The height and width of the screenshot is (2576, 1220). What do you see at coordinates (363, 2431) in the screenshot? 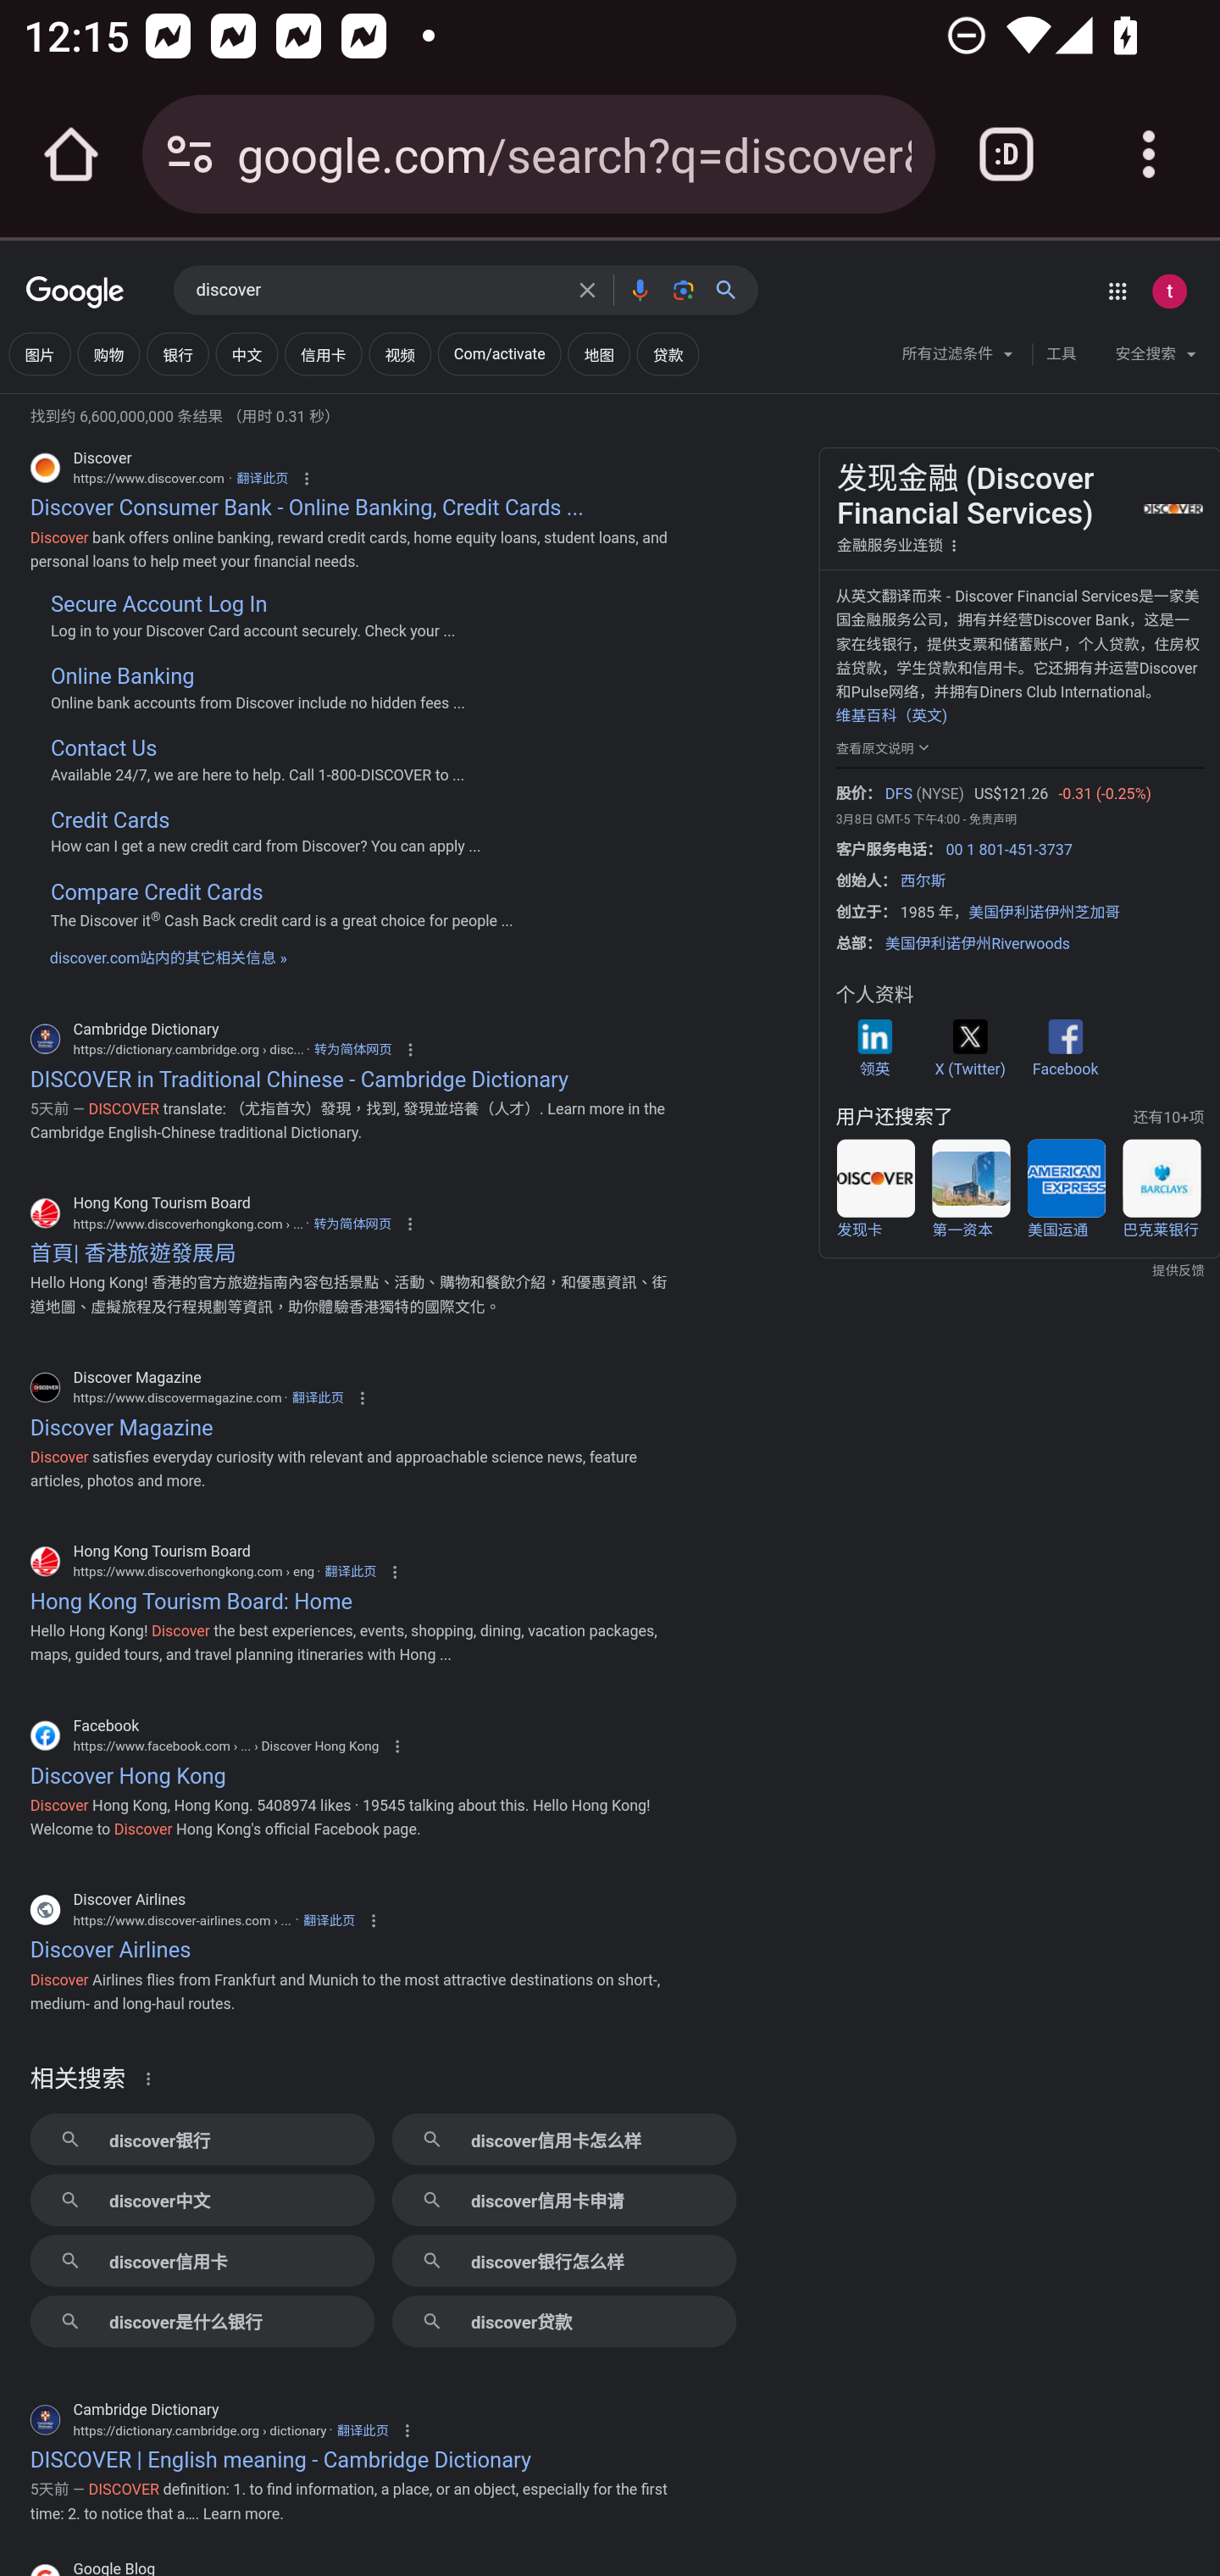
I see `翻译此页` at bounding box center [363, 2431].